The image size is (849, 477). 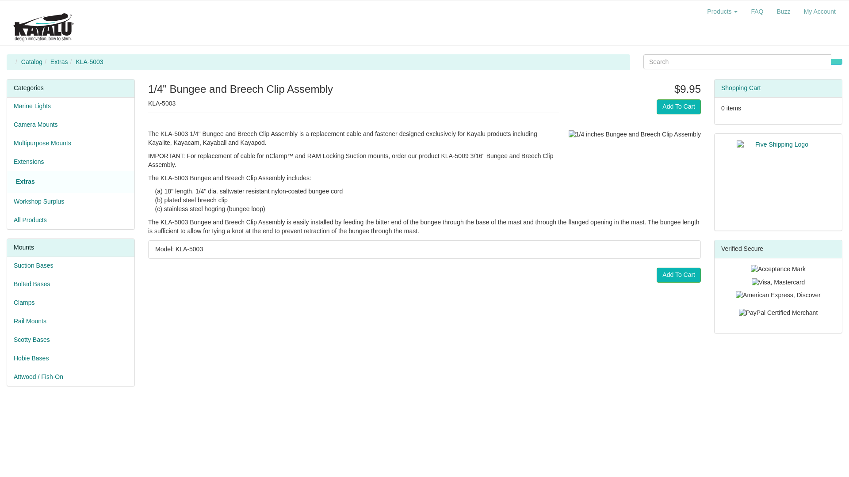 I want to click on Camera Mounts, so click(x=70, y=125).